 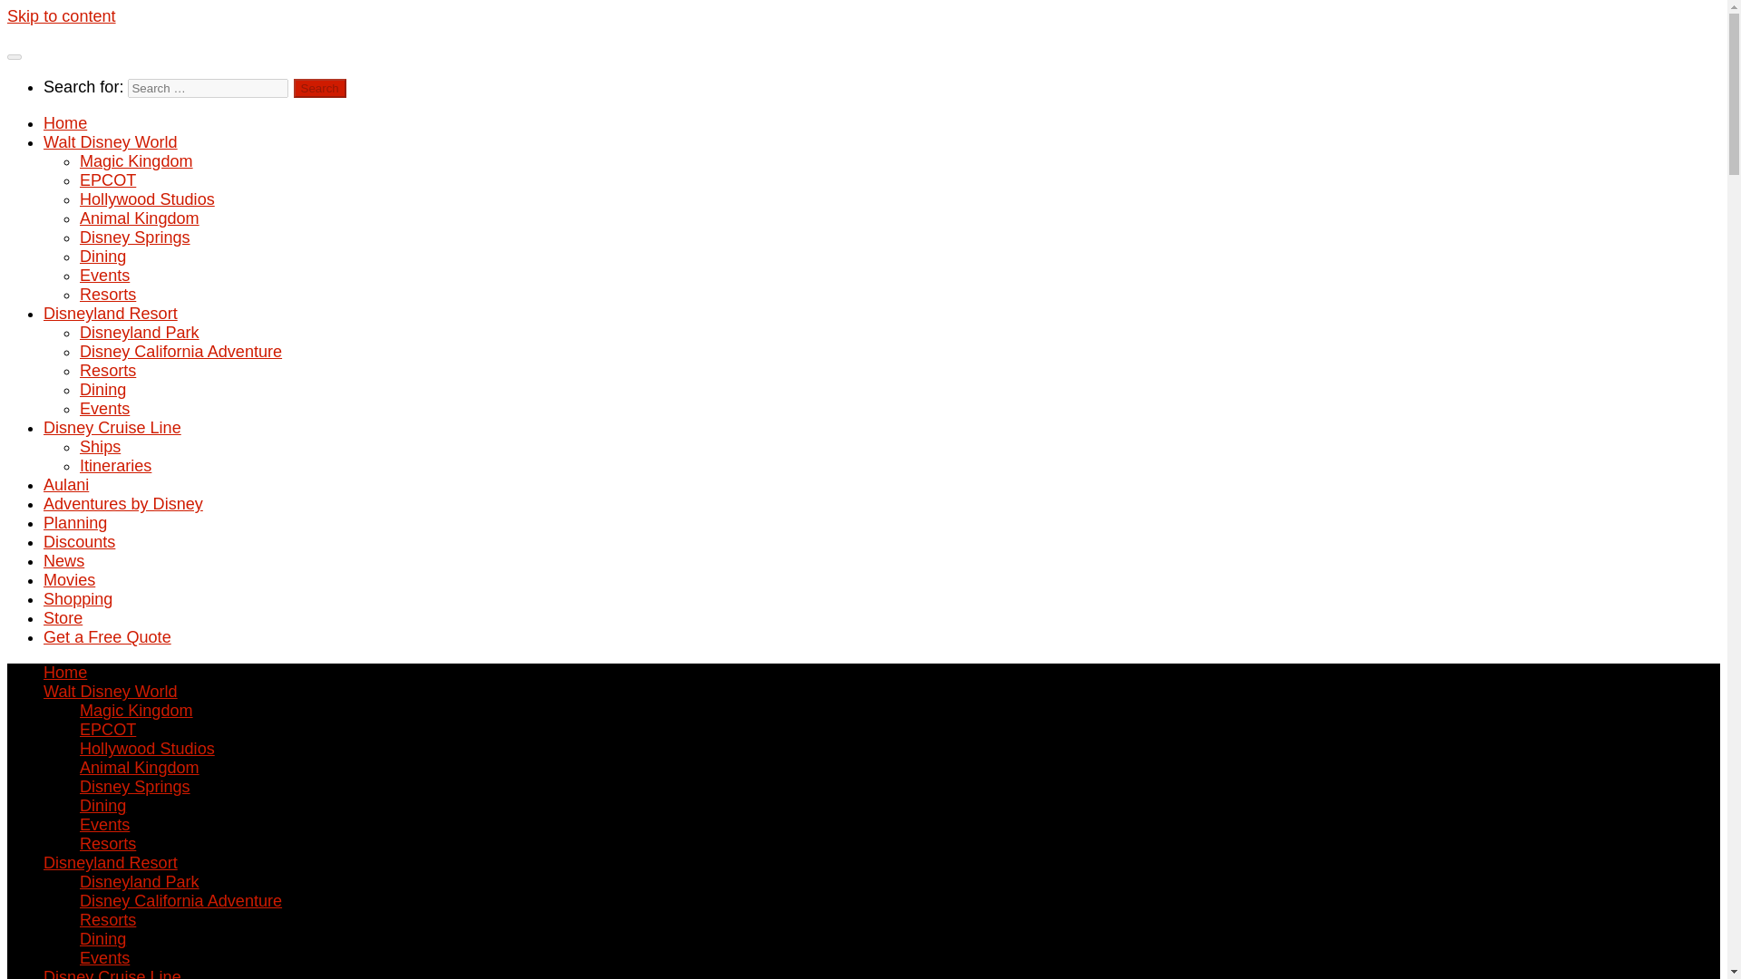 I want to click on Disneyland Park, so click(x=140, y=332).